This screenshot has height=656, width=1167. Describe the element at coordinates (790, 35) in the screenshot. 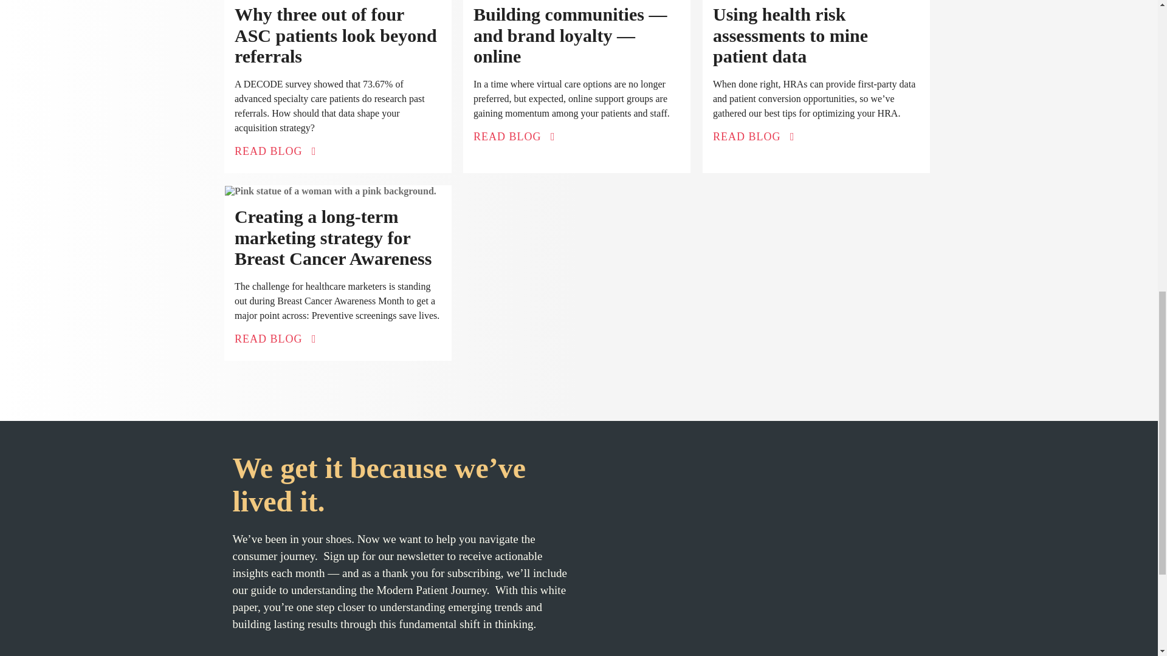

I see `Using health risk assessments to mine patient data` at that location.